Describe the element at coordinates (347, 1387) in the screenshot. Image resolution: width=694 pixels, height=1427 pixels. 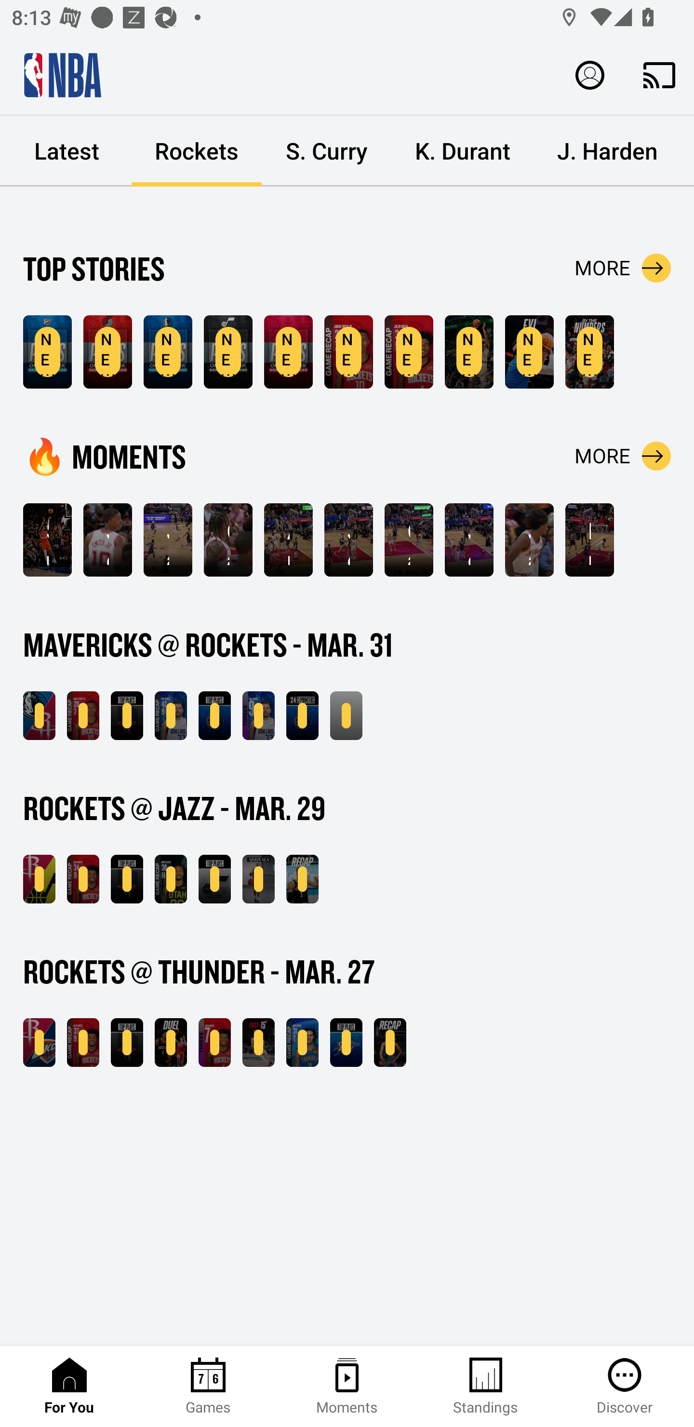
I see `Moments` at that location.